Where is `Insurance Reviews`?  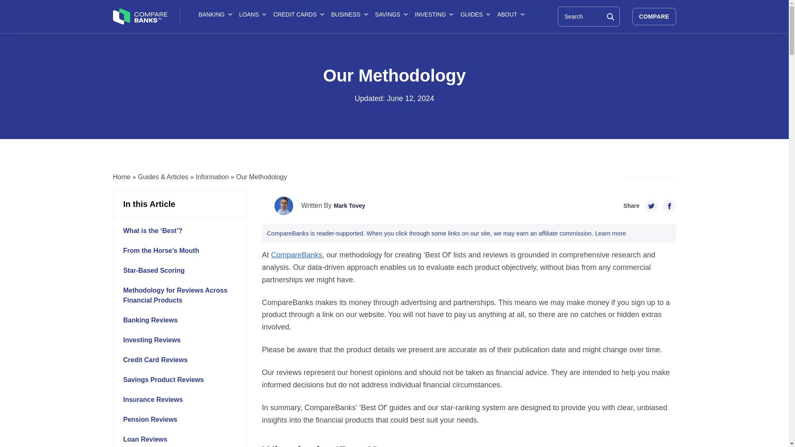 Insurance Reviews is located at coordinates (183, 400).